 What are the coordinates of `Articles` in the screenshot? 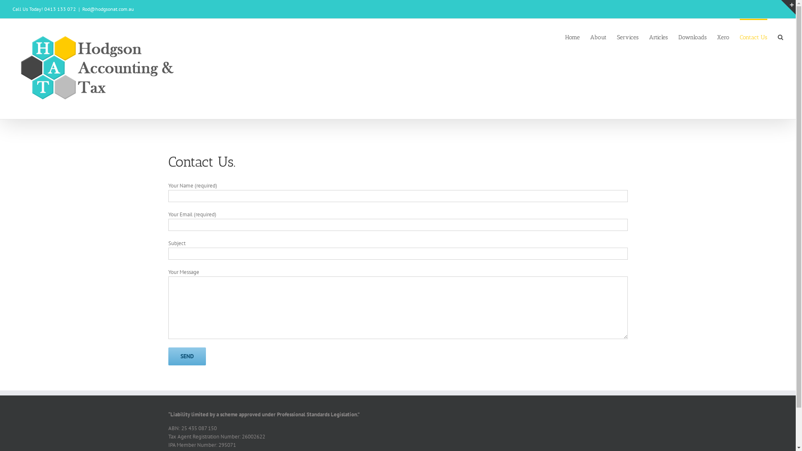 It's located at (658, 37).